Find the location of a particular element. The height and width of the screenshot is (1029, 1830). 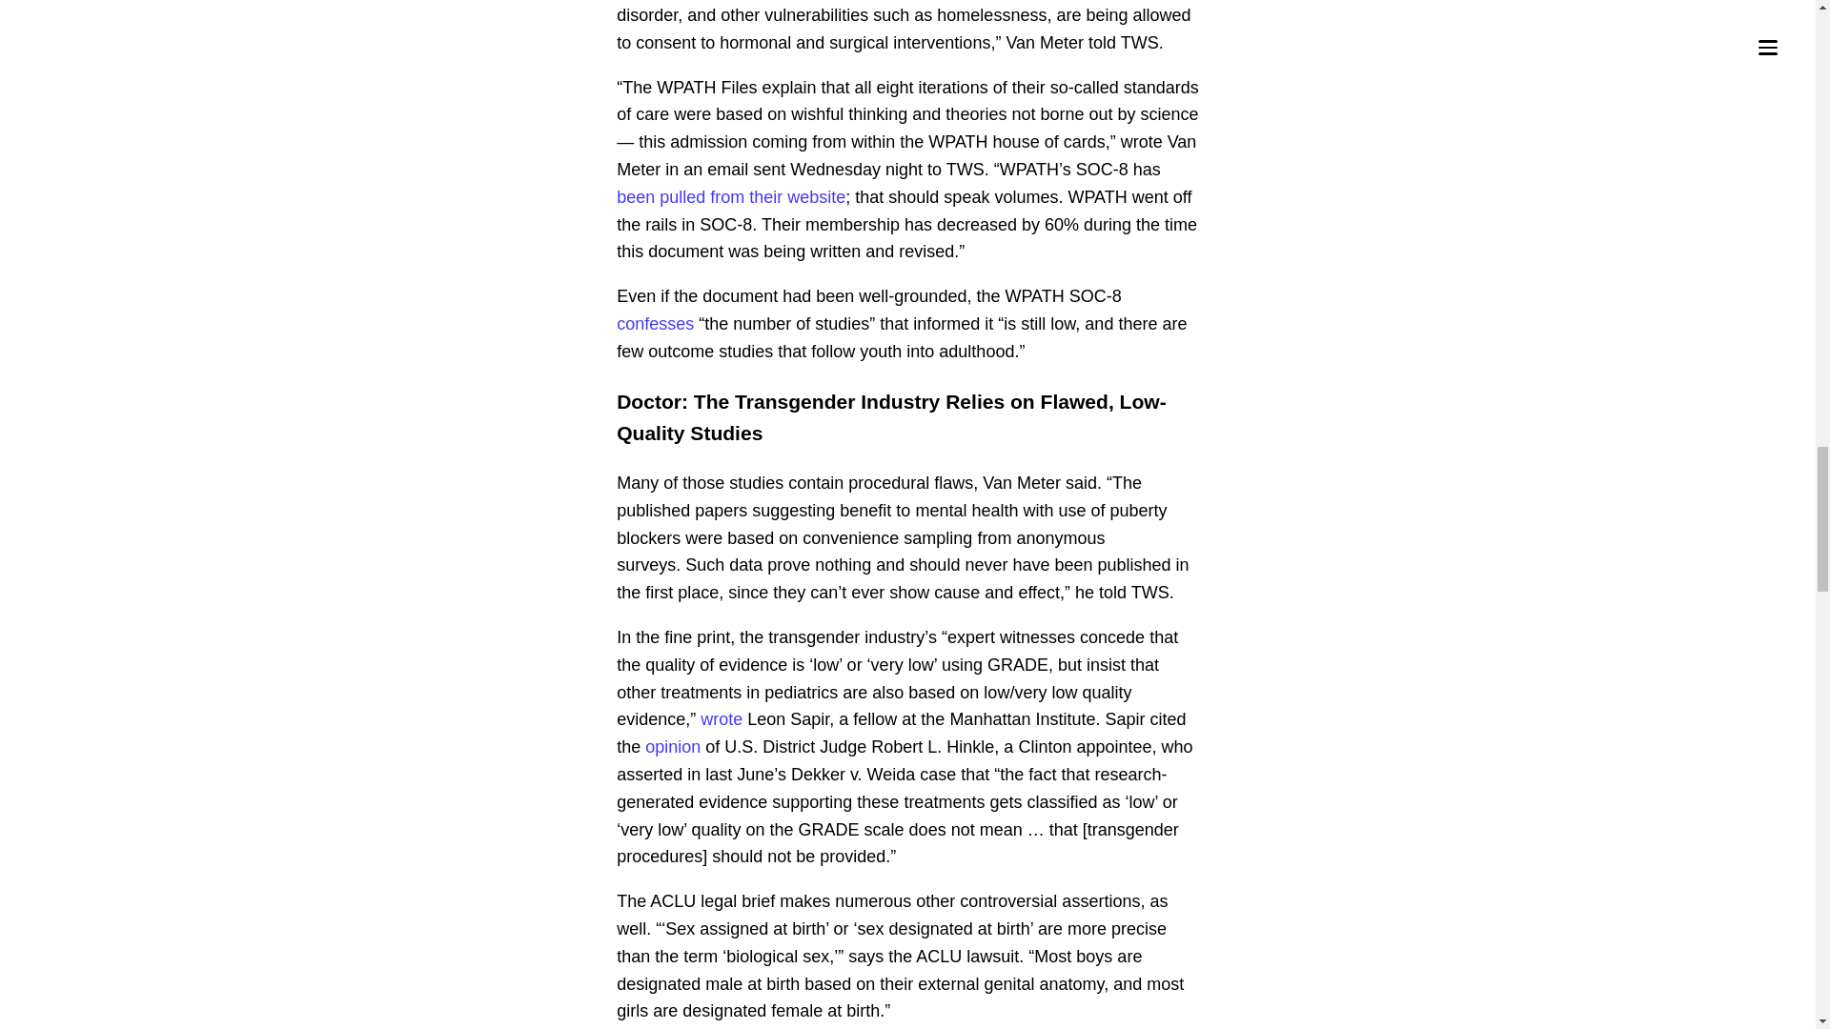

wrote is located at coordinates (722, 718).